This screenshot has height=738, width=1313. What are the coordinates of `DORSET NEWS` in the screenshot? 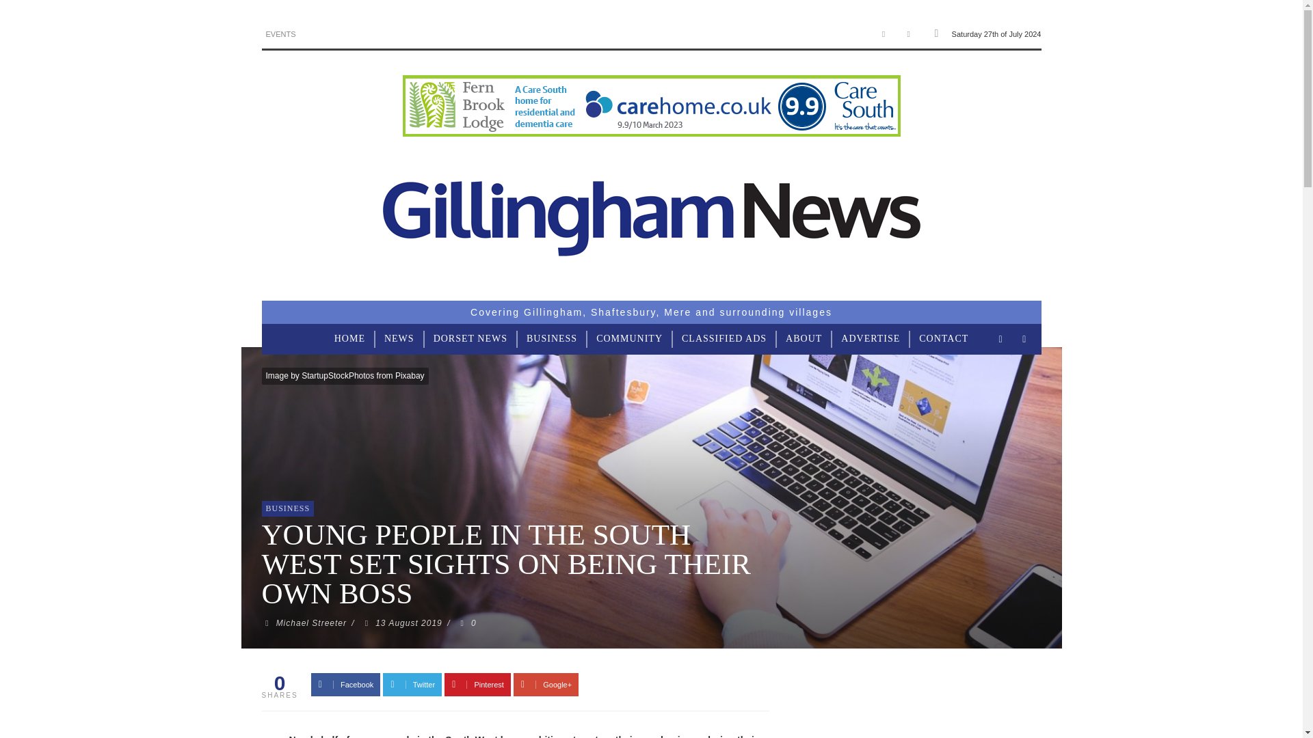 It's located at (470, 339).